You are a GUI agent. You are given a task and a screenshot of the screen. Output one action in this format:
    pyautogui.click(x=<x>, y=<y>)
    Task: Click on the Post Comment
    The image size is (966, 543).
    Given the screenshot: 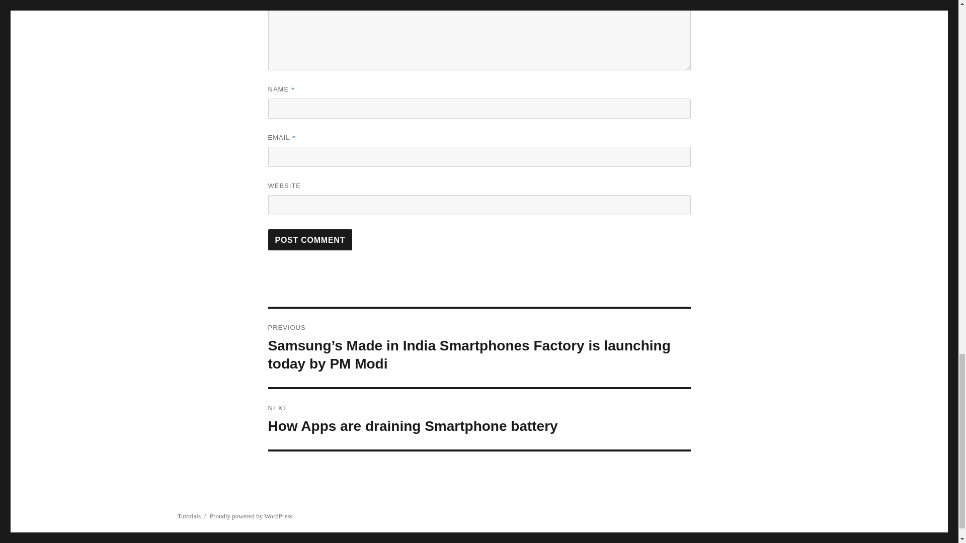 What is the action you would take?
    pyautogui.click(x=479, y=419)
    